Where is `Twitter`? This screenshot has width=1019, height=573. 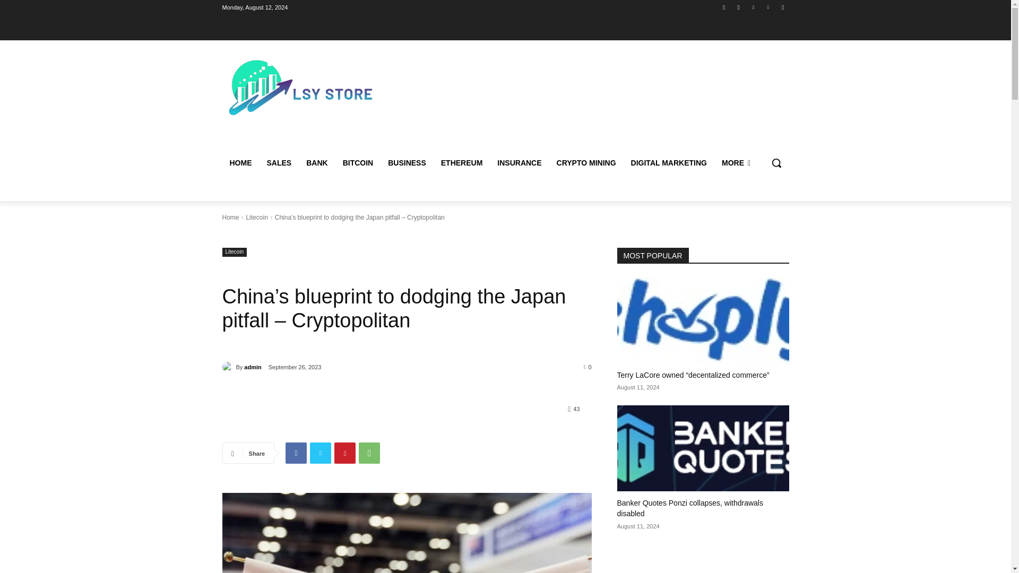 Twitter is located at coordinates (753, 7).